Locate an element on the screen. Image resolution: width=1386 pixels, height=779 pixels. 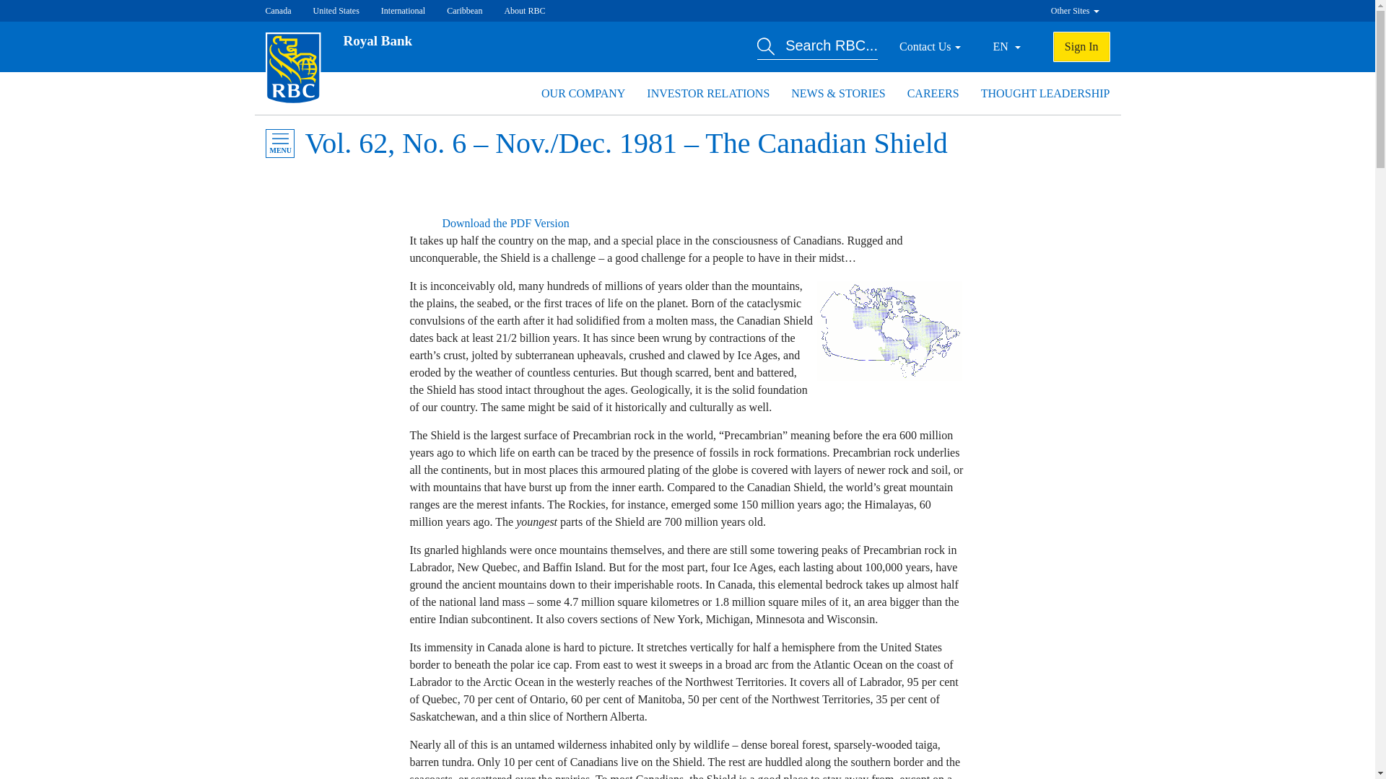
Royal Bank is located at coordinates (378, 40).